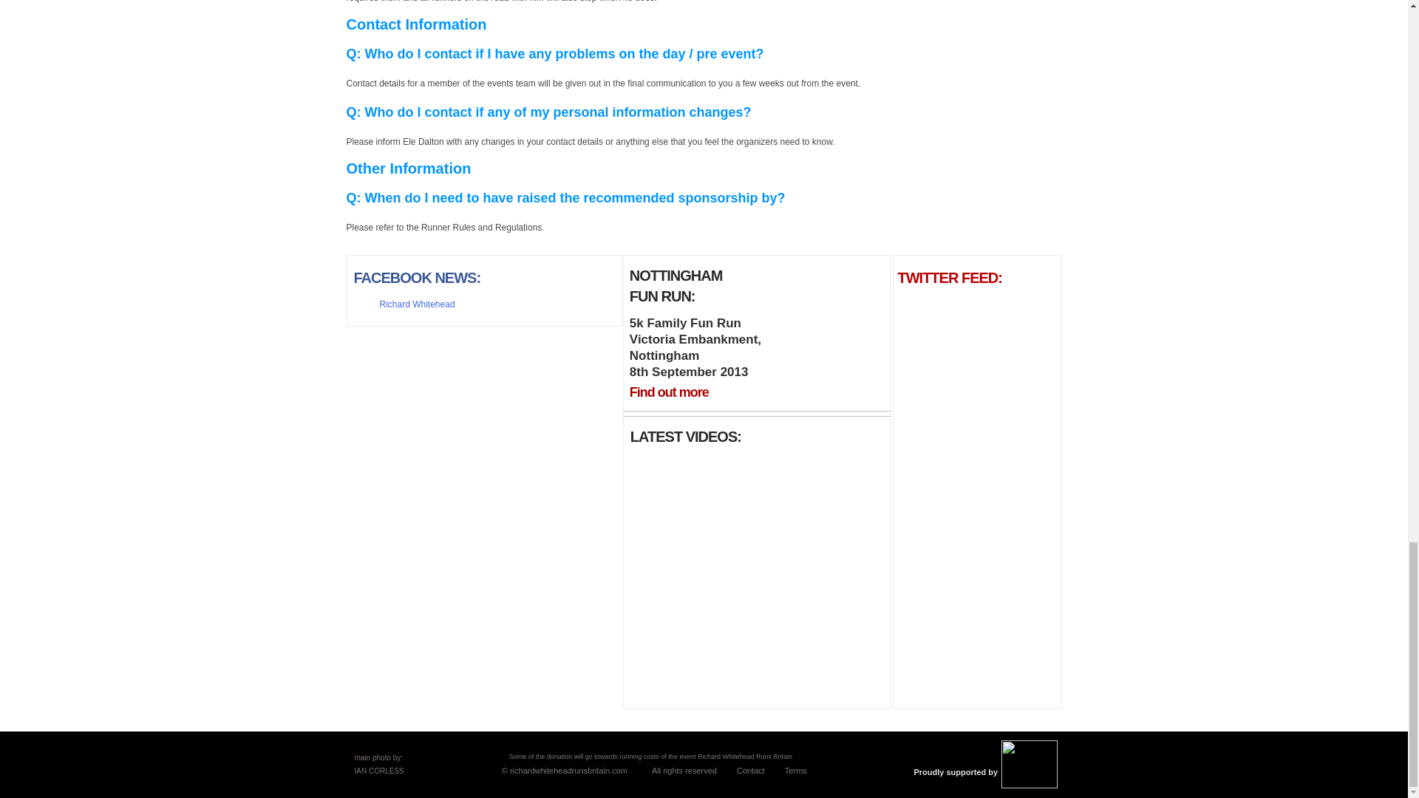  I want to click on Contact, so click(750, 770).